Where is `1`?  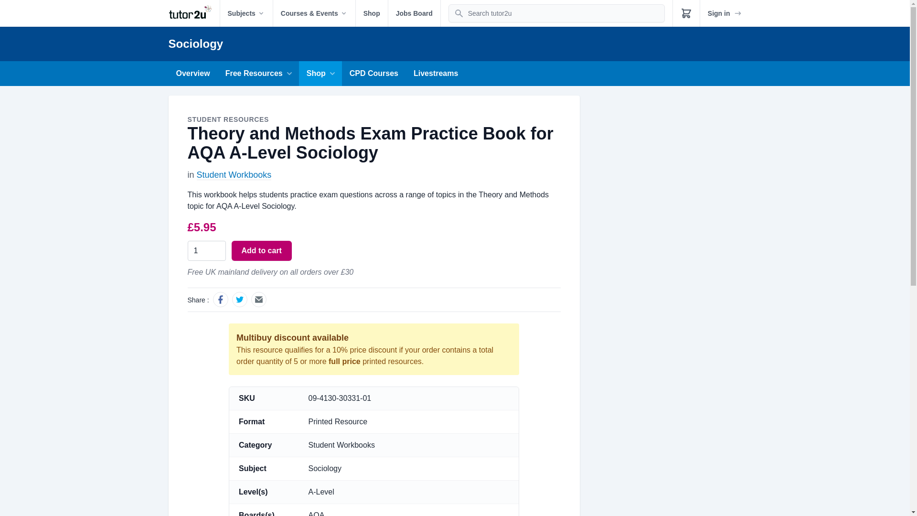
1 is located at coordinates (206, 251).